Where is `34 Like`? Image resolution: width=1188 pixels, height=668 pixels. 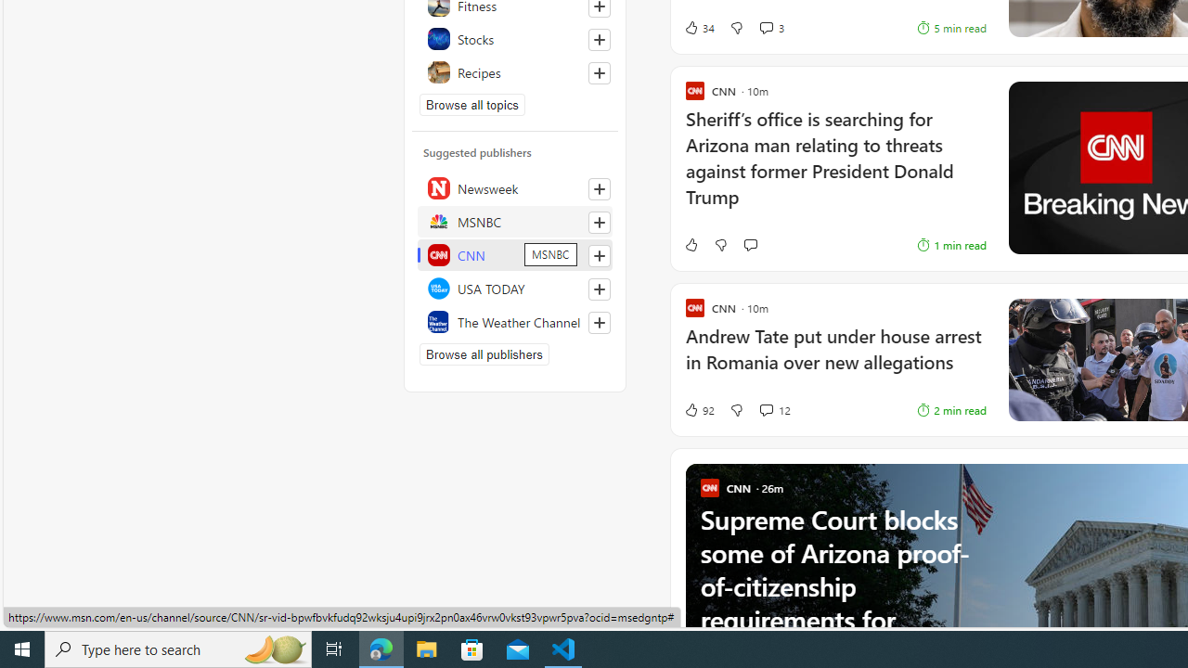 34 Like is located at coordinates (699, 28).